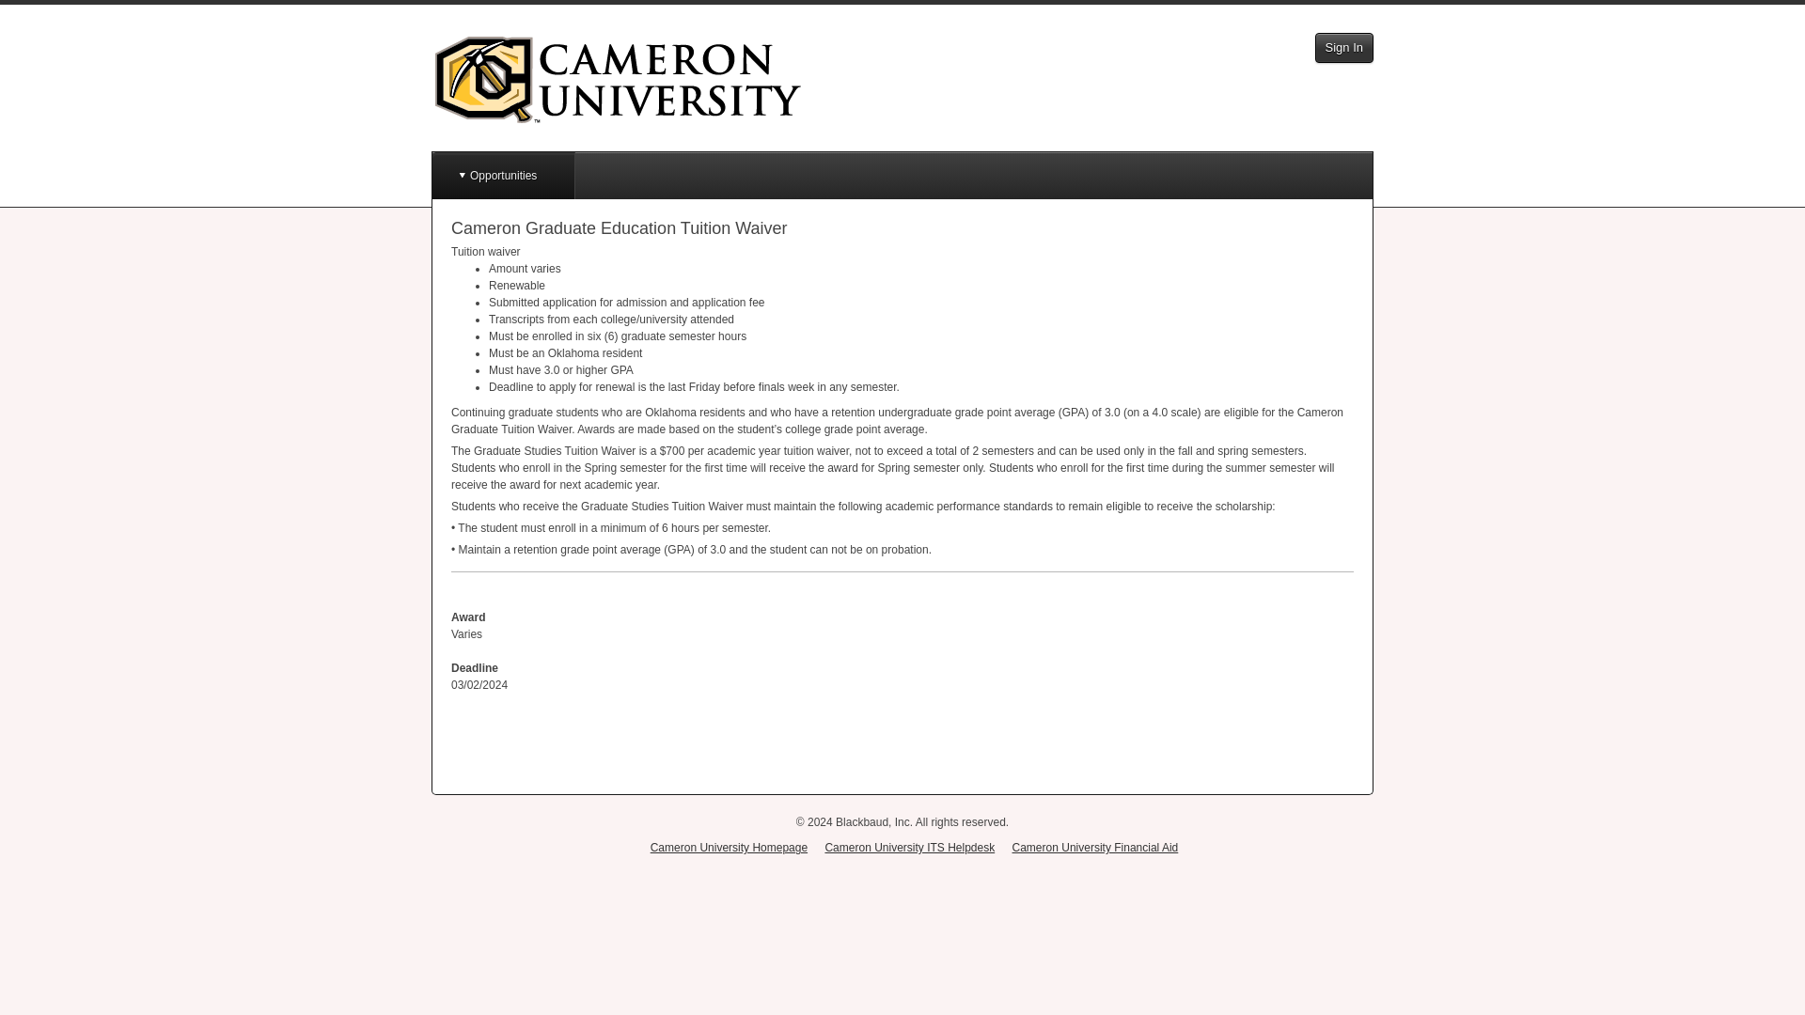 This screenshot has width=1805, height=1015. Describe the element at coordinates (503, 175) in the screenshot. I see `Opportunities` at that location.